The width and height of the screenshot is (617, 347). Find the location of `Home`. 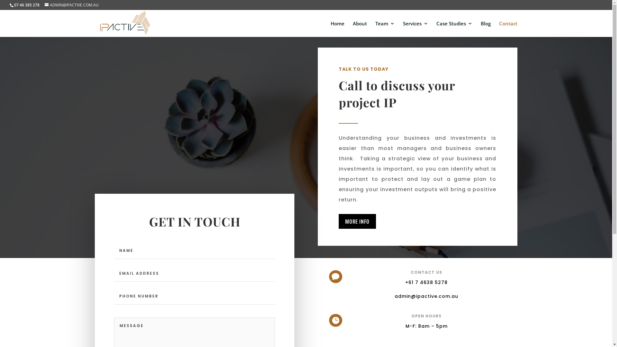

Home is located at coordinates (337, 29).